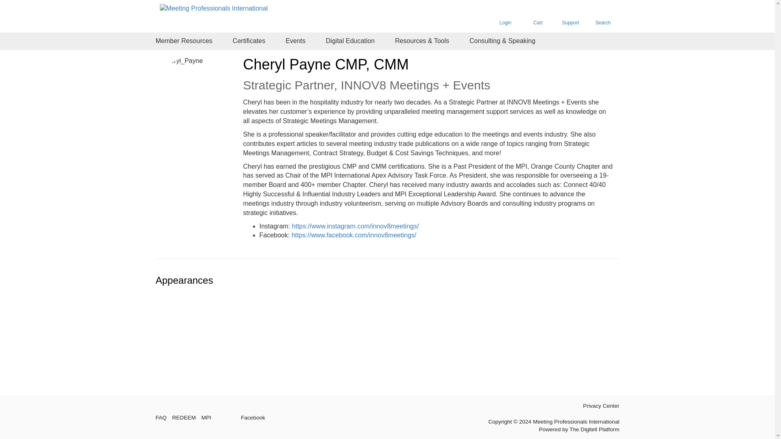  What do you see at coordinates (184, 41) in the screenshot?
I see `Member Resources` at bounding box center [184, 41].